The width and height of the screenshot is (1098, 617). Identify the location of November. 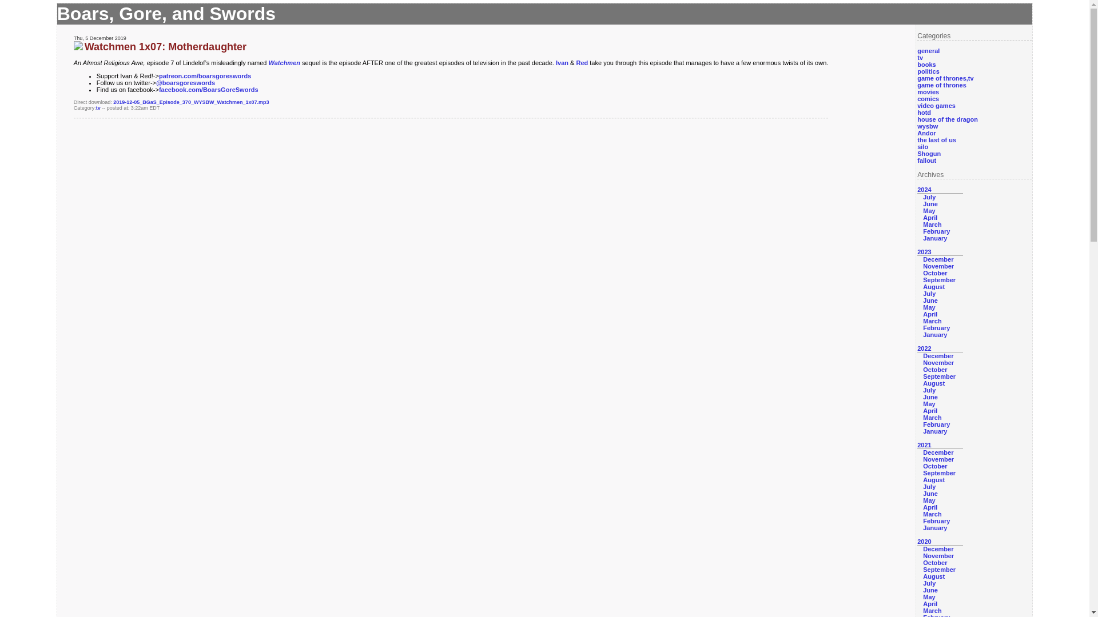
(938, 266).